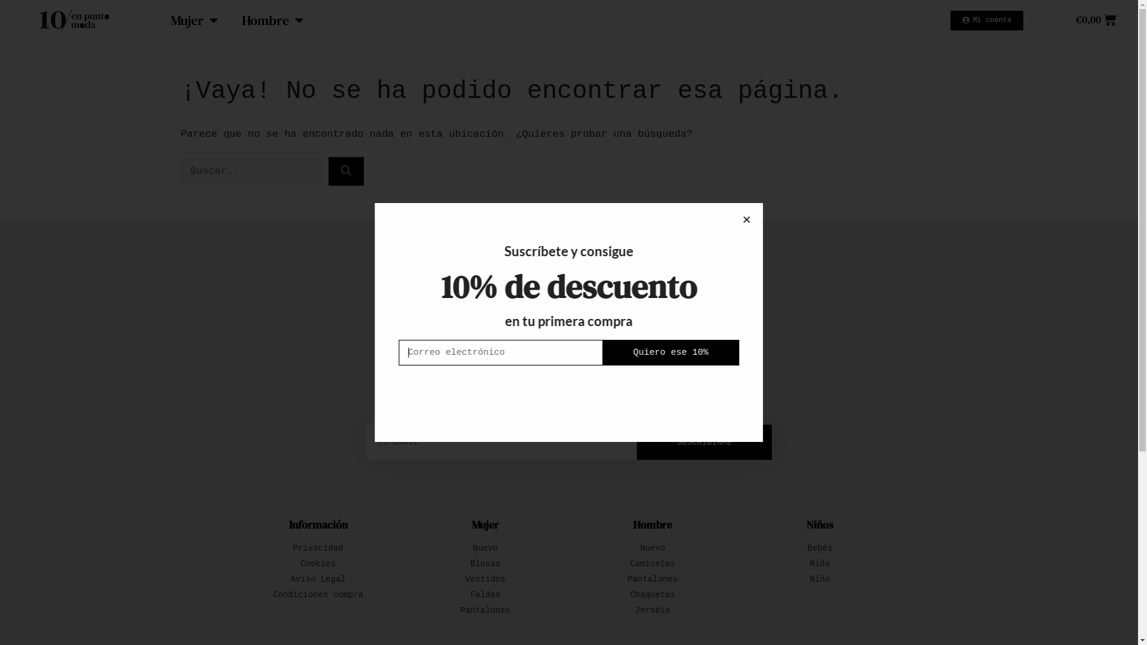 Image resolution: width=1147 pixels, height=645 pixels. What do you see at coordinates (485, 610) in the screenshot?
I see `Pantalones` at bounding box center [485, 610].